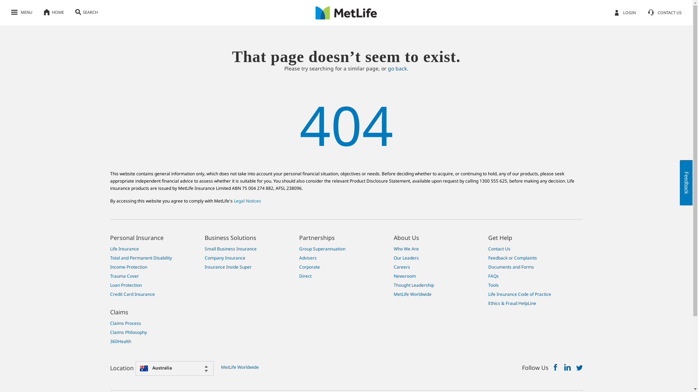 This screenshot has width=698, height=392. Describe the element at coordinates (225, 258) in the screenshot. I see `Company Insurance` at that location.